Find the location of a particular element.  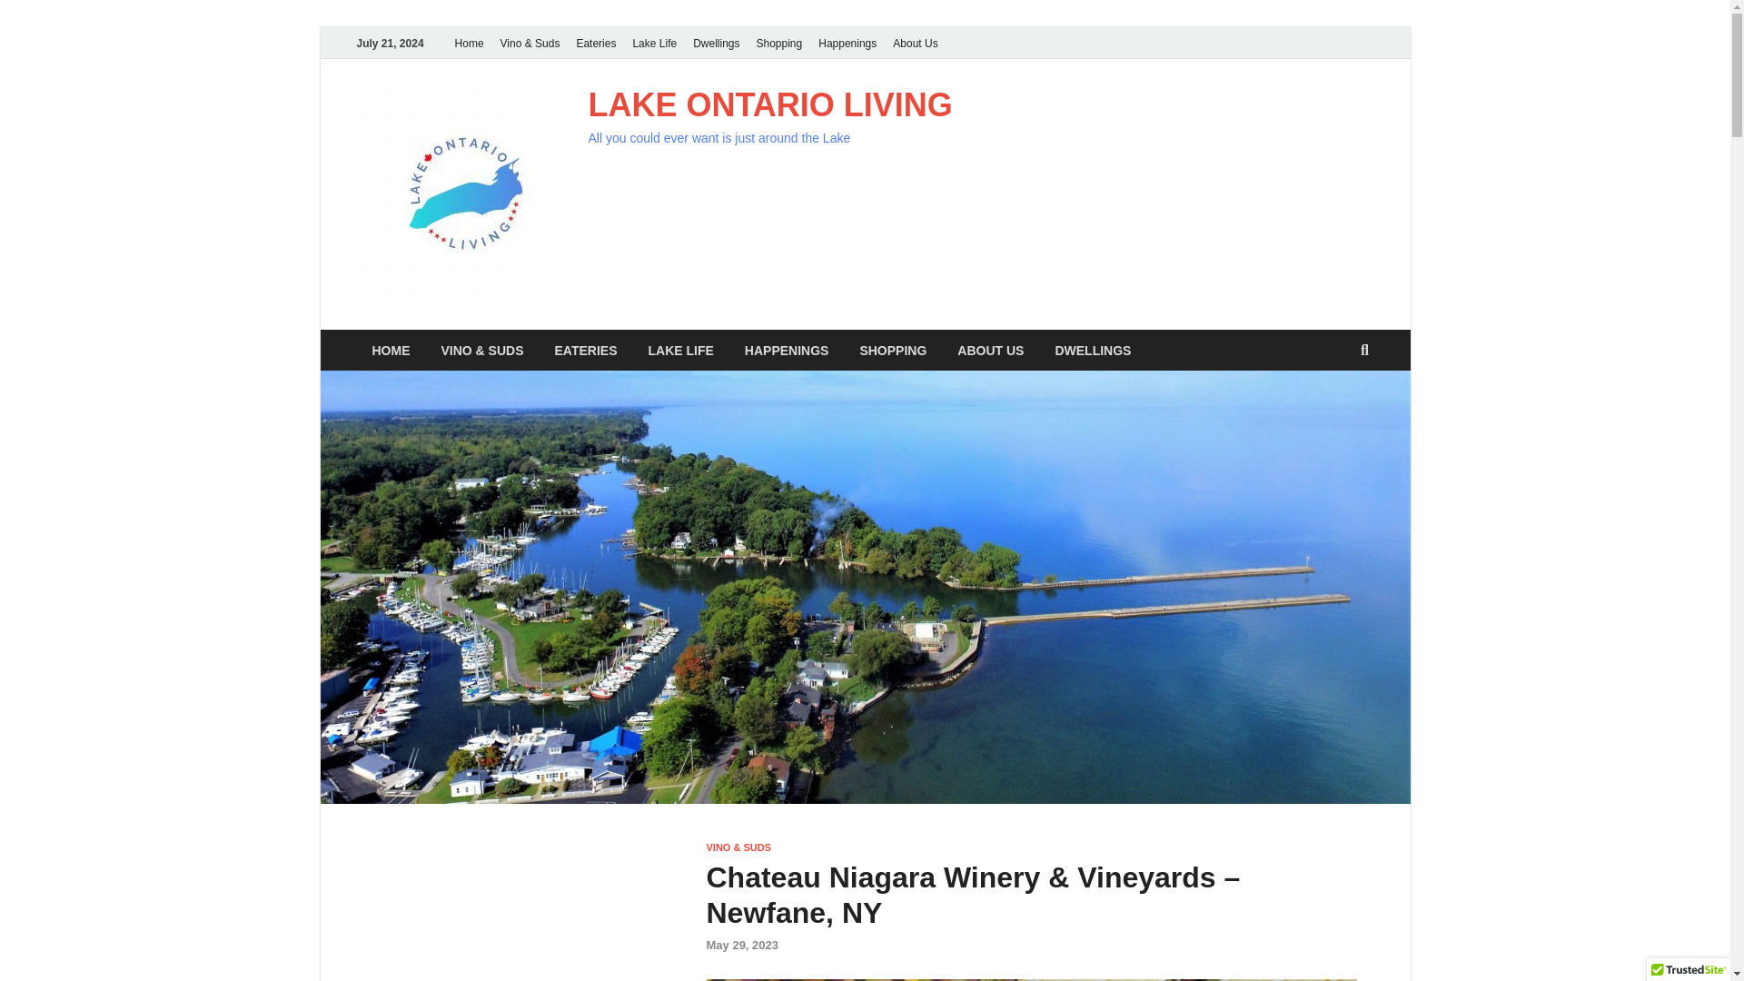

Happenings is located at coordinates (847, 43).